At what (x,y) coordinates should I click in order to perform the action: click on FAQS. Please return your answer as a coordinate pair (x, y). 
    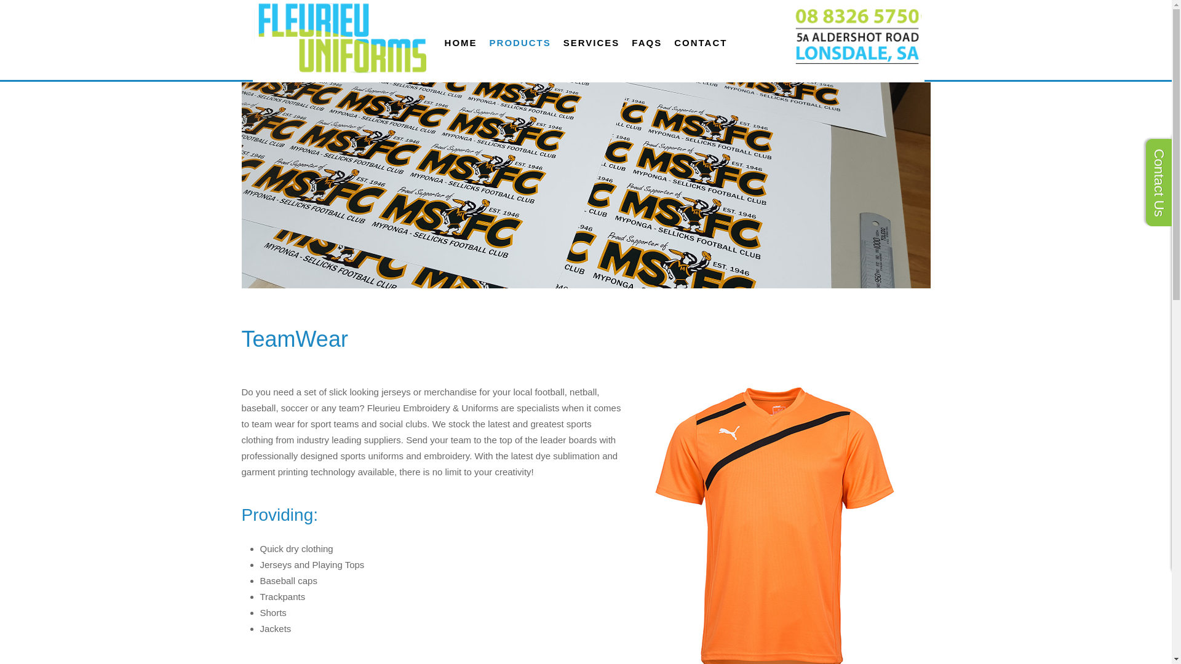
    Looking at the image, I should click on (647, 43).